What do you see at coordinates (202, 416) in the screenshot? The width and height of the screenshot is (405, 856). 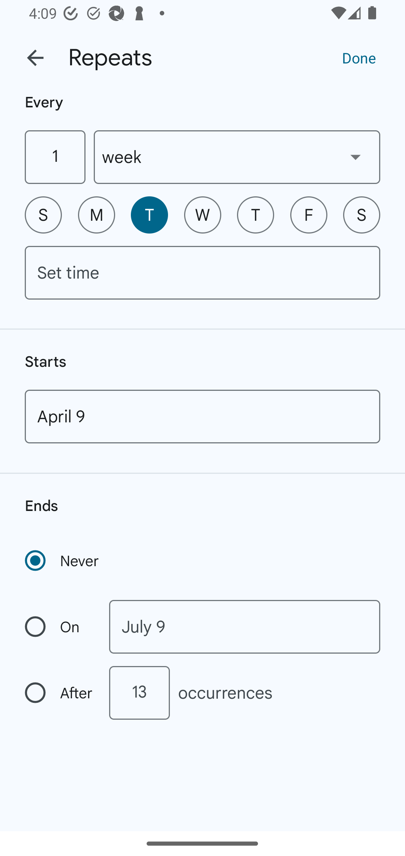 I see `April 9` at bounding box center [202, 416].